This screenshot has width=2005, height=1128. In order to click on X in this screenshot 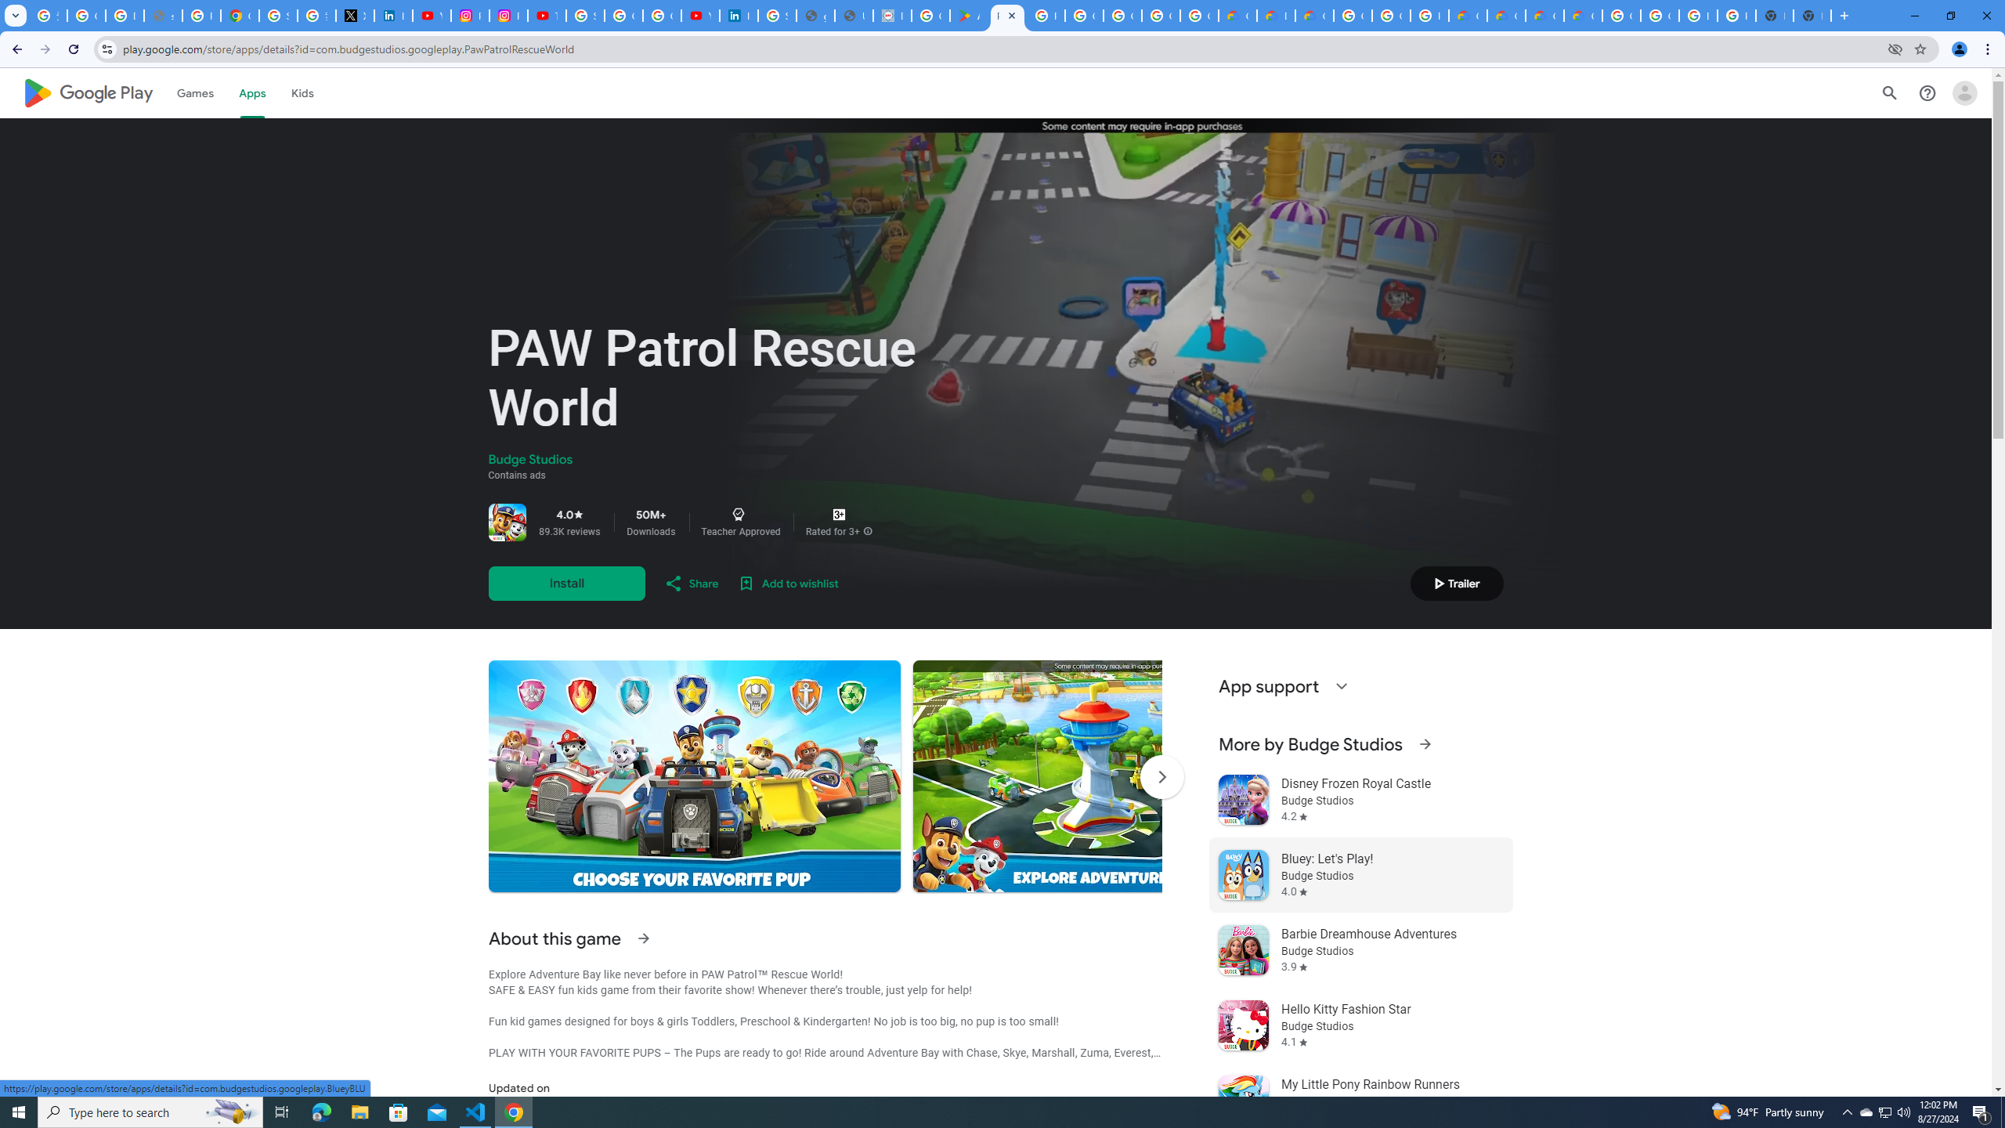, I will do `click(354, 16)`.